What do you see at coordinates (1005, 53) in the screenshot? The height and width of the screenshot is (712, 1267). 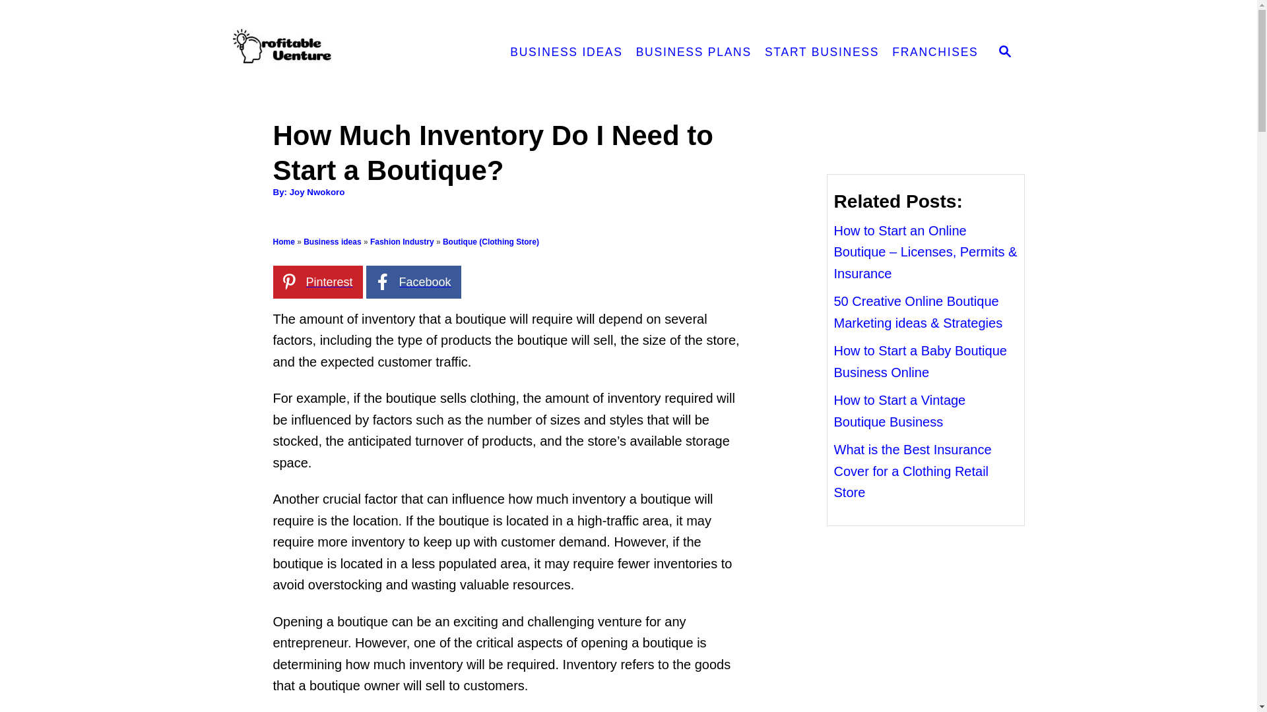 I see `SEARCH` at bounding box center [1005, 53].